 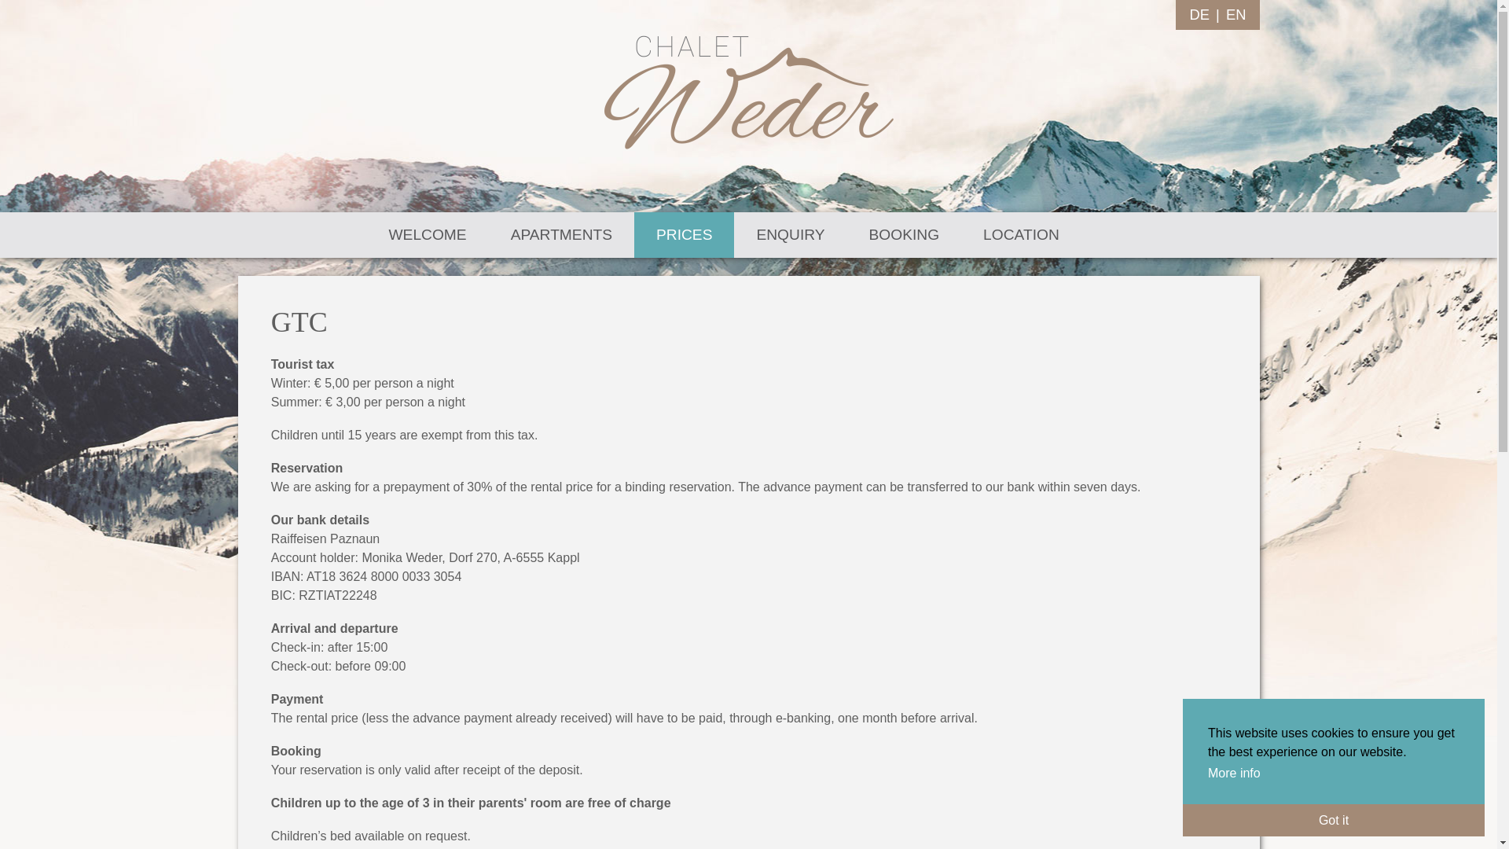 I want to click on Location, so click(x=1022, y=235).